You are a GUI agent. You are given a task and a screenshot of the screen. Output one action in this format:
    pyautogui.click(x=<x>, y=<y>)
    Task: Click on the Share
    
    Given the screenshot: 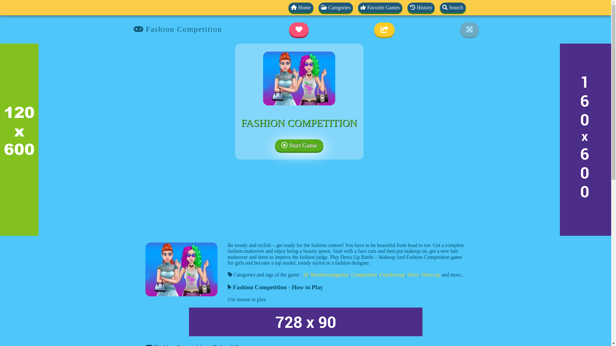 What is the action you would take?
    pyautogui.click(x=384, y=29)
    